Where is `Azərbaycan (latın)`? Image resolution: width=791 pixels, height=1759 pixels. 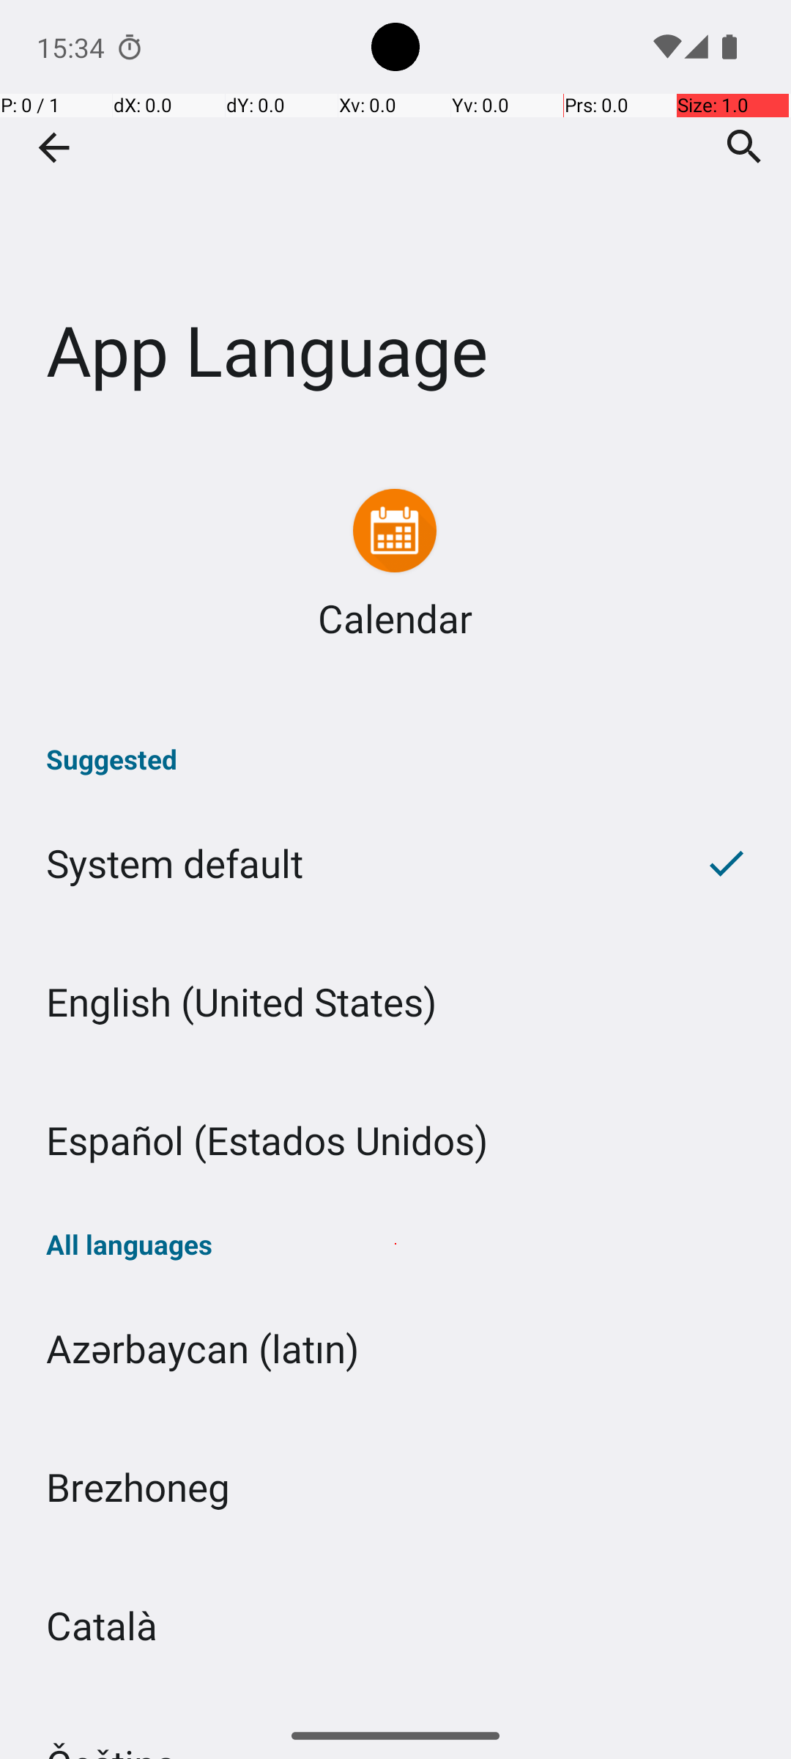 Azərbaycan (latın) is located at coordinates (395, 1349).